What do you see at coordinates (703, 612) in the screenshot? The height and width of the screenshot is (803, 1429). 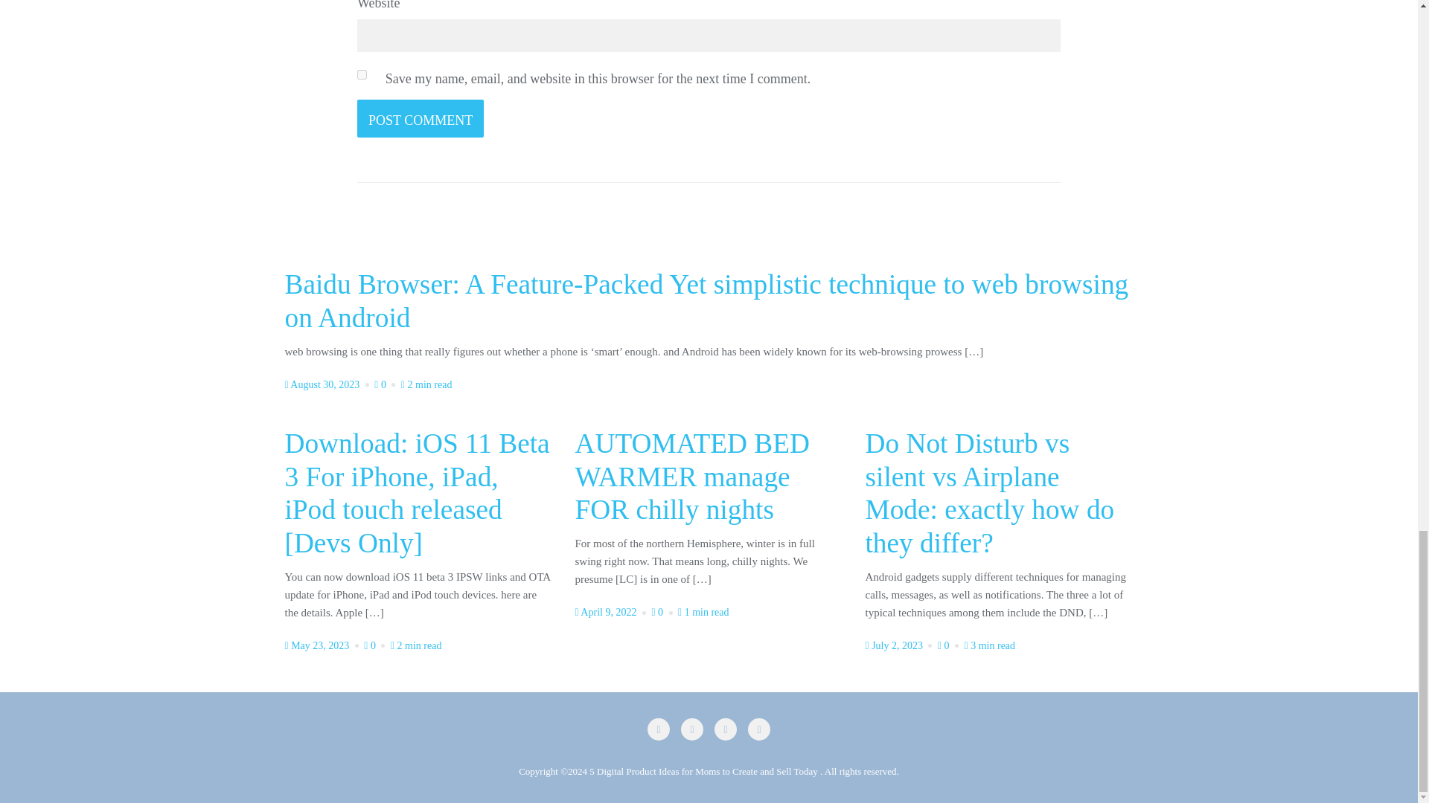 I see `1 min read` at bounding box center [703, 612].